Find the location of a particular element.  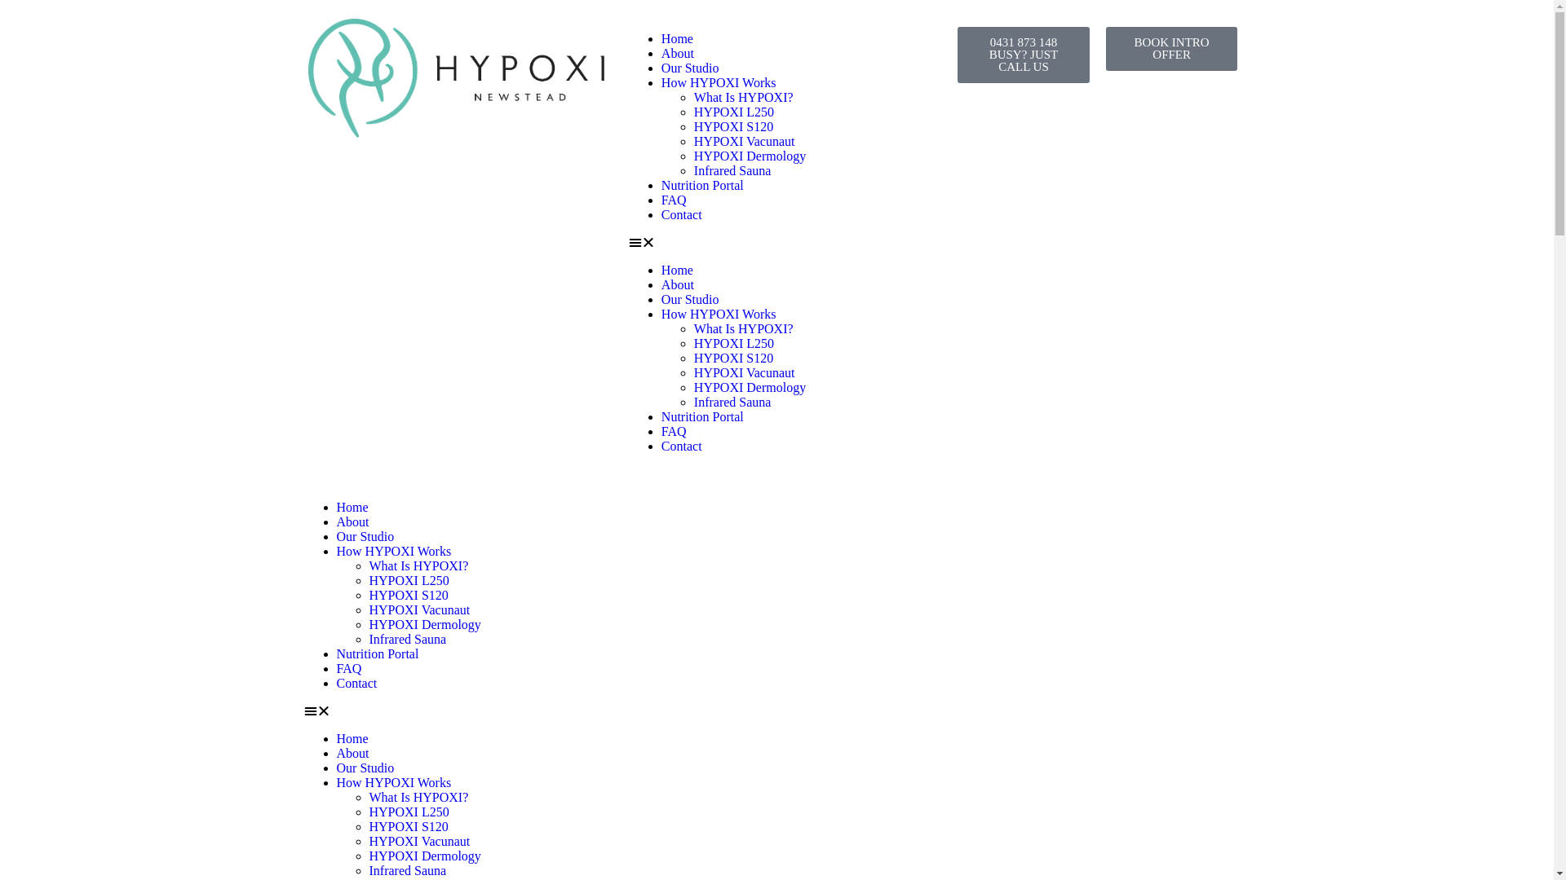

What Is HYPOXI? is located at coordinates (418, 797).